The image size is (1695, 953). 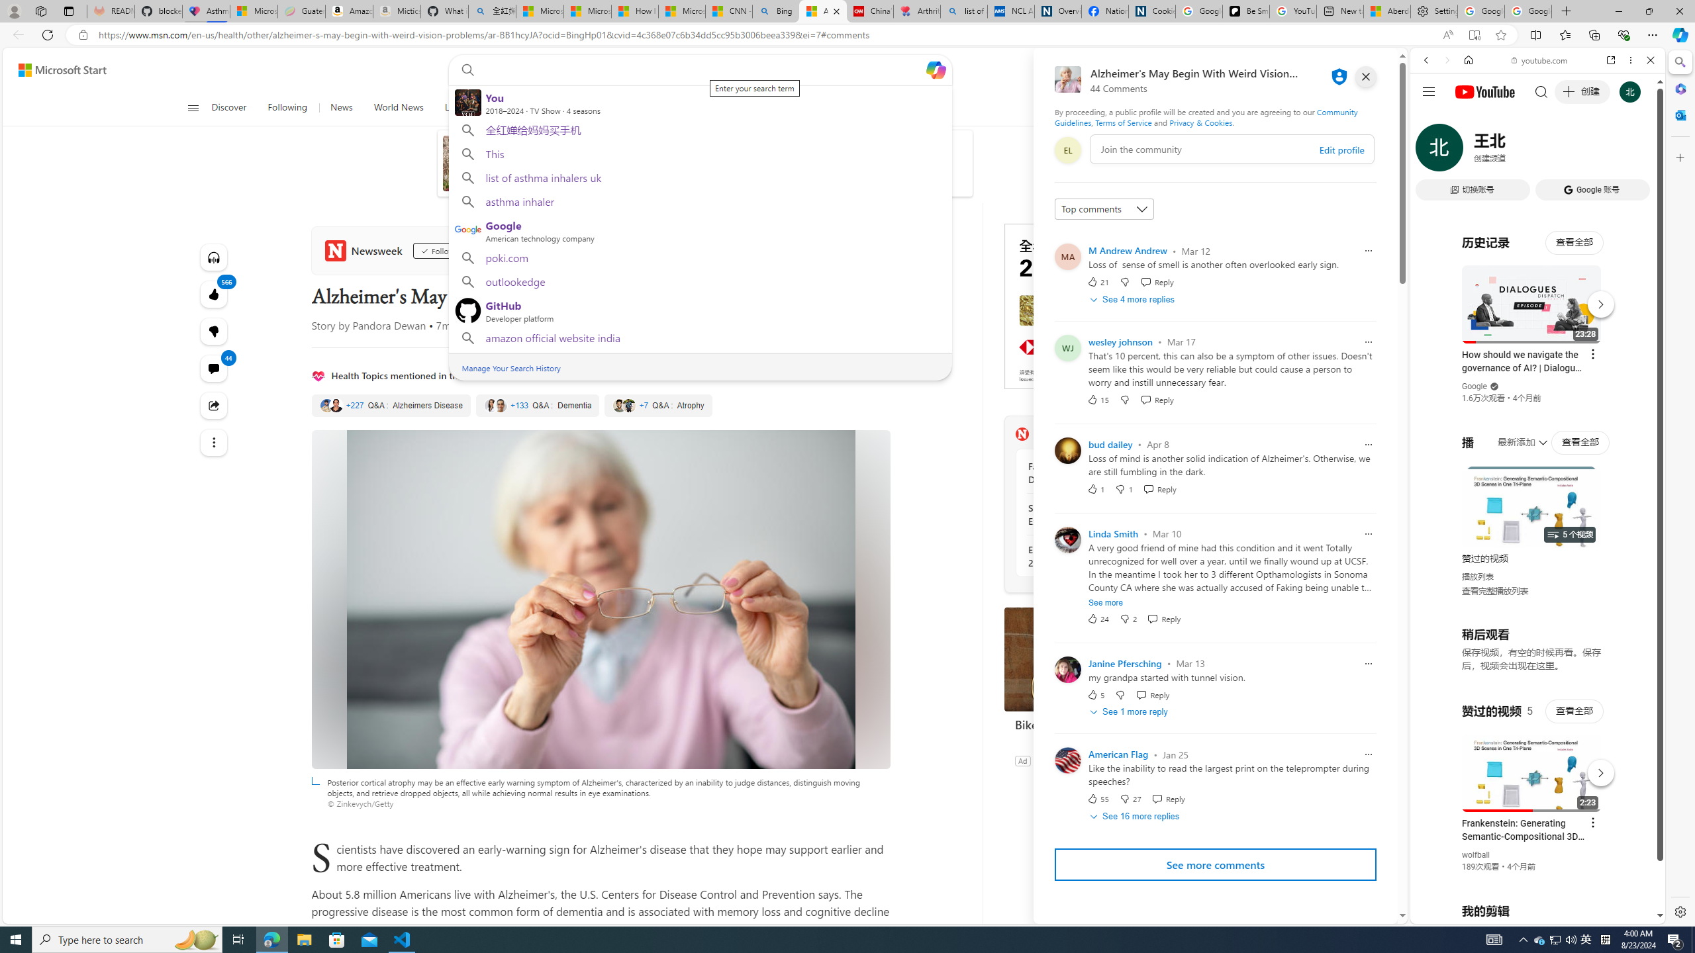 I want to click on YouTube, so click(x=1532, y=762).